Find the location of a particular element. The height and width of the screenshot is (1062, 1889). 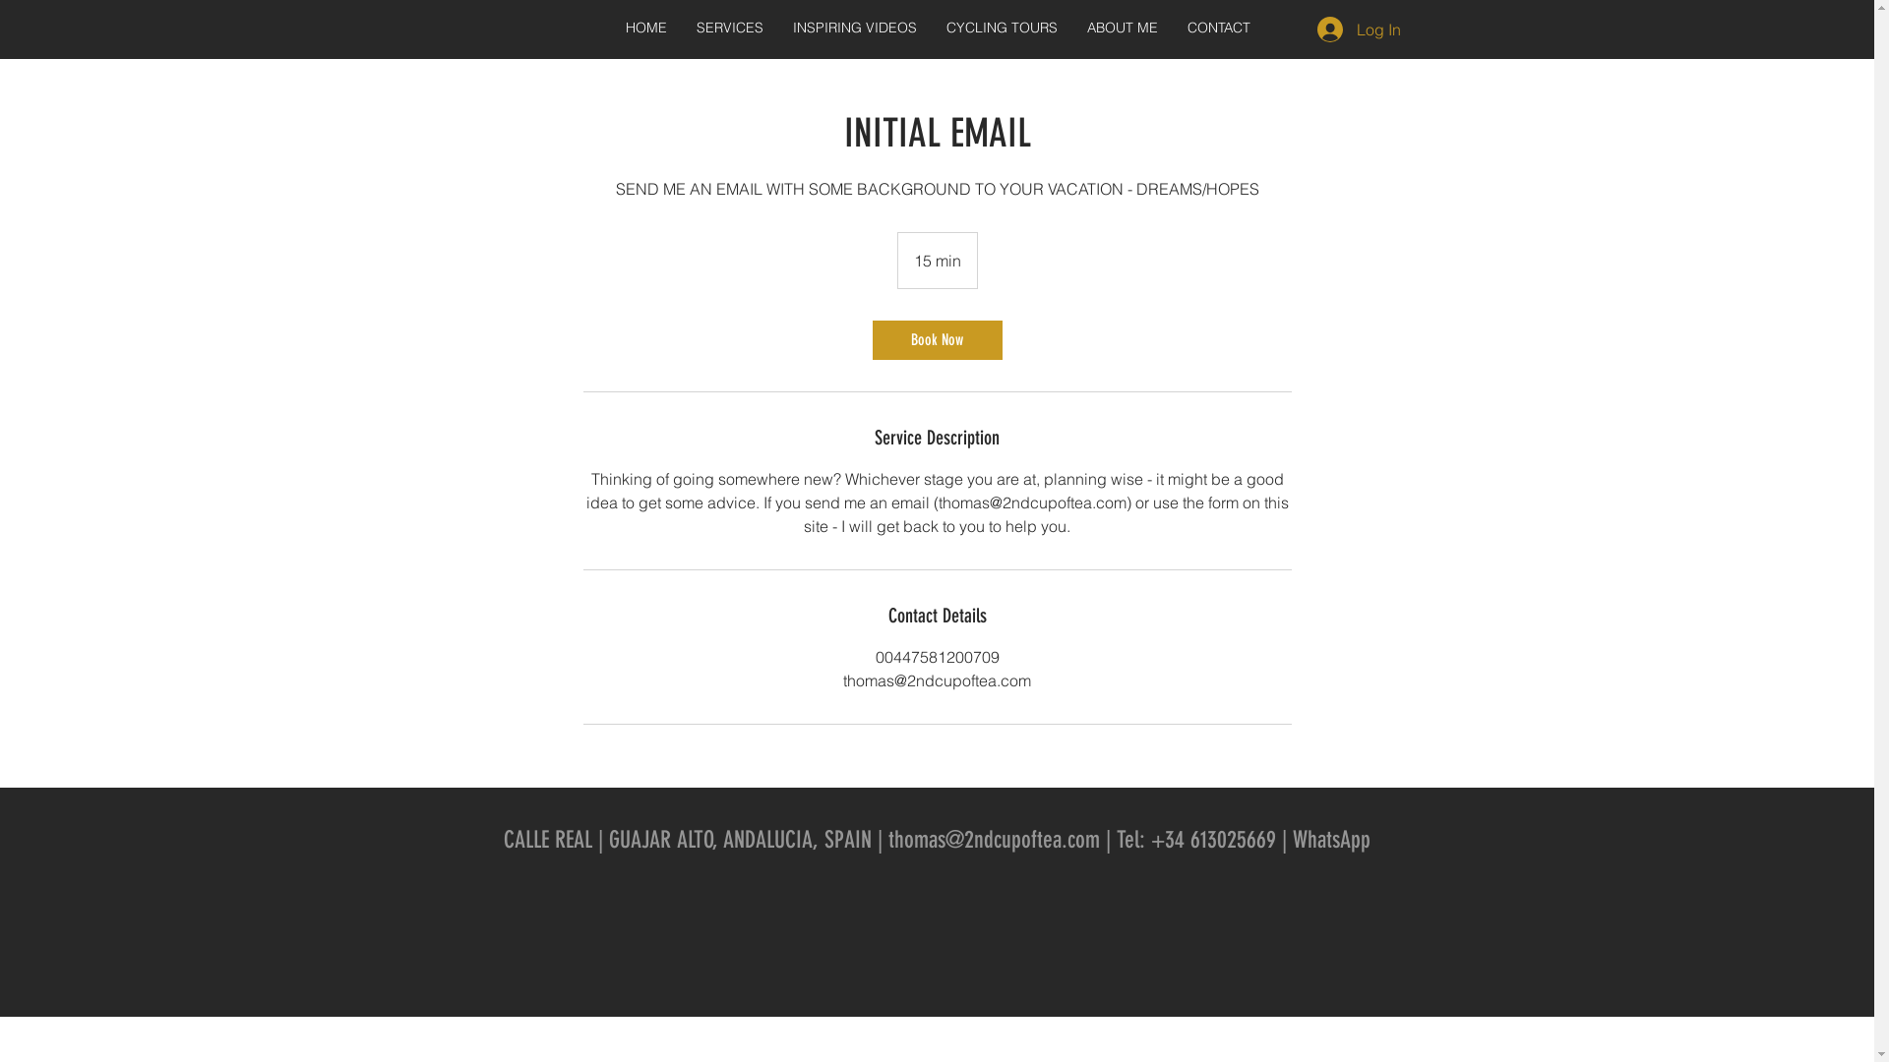

HOME is located at coordinates (645, 28).